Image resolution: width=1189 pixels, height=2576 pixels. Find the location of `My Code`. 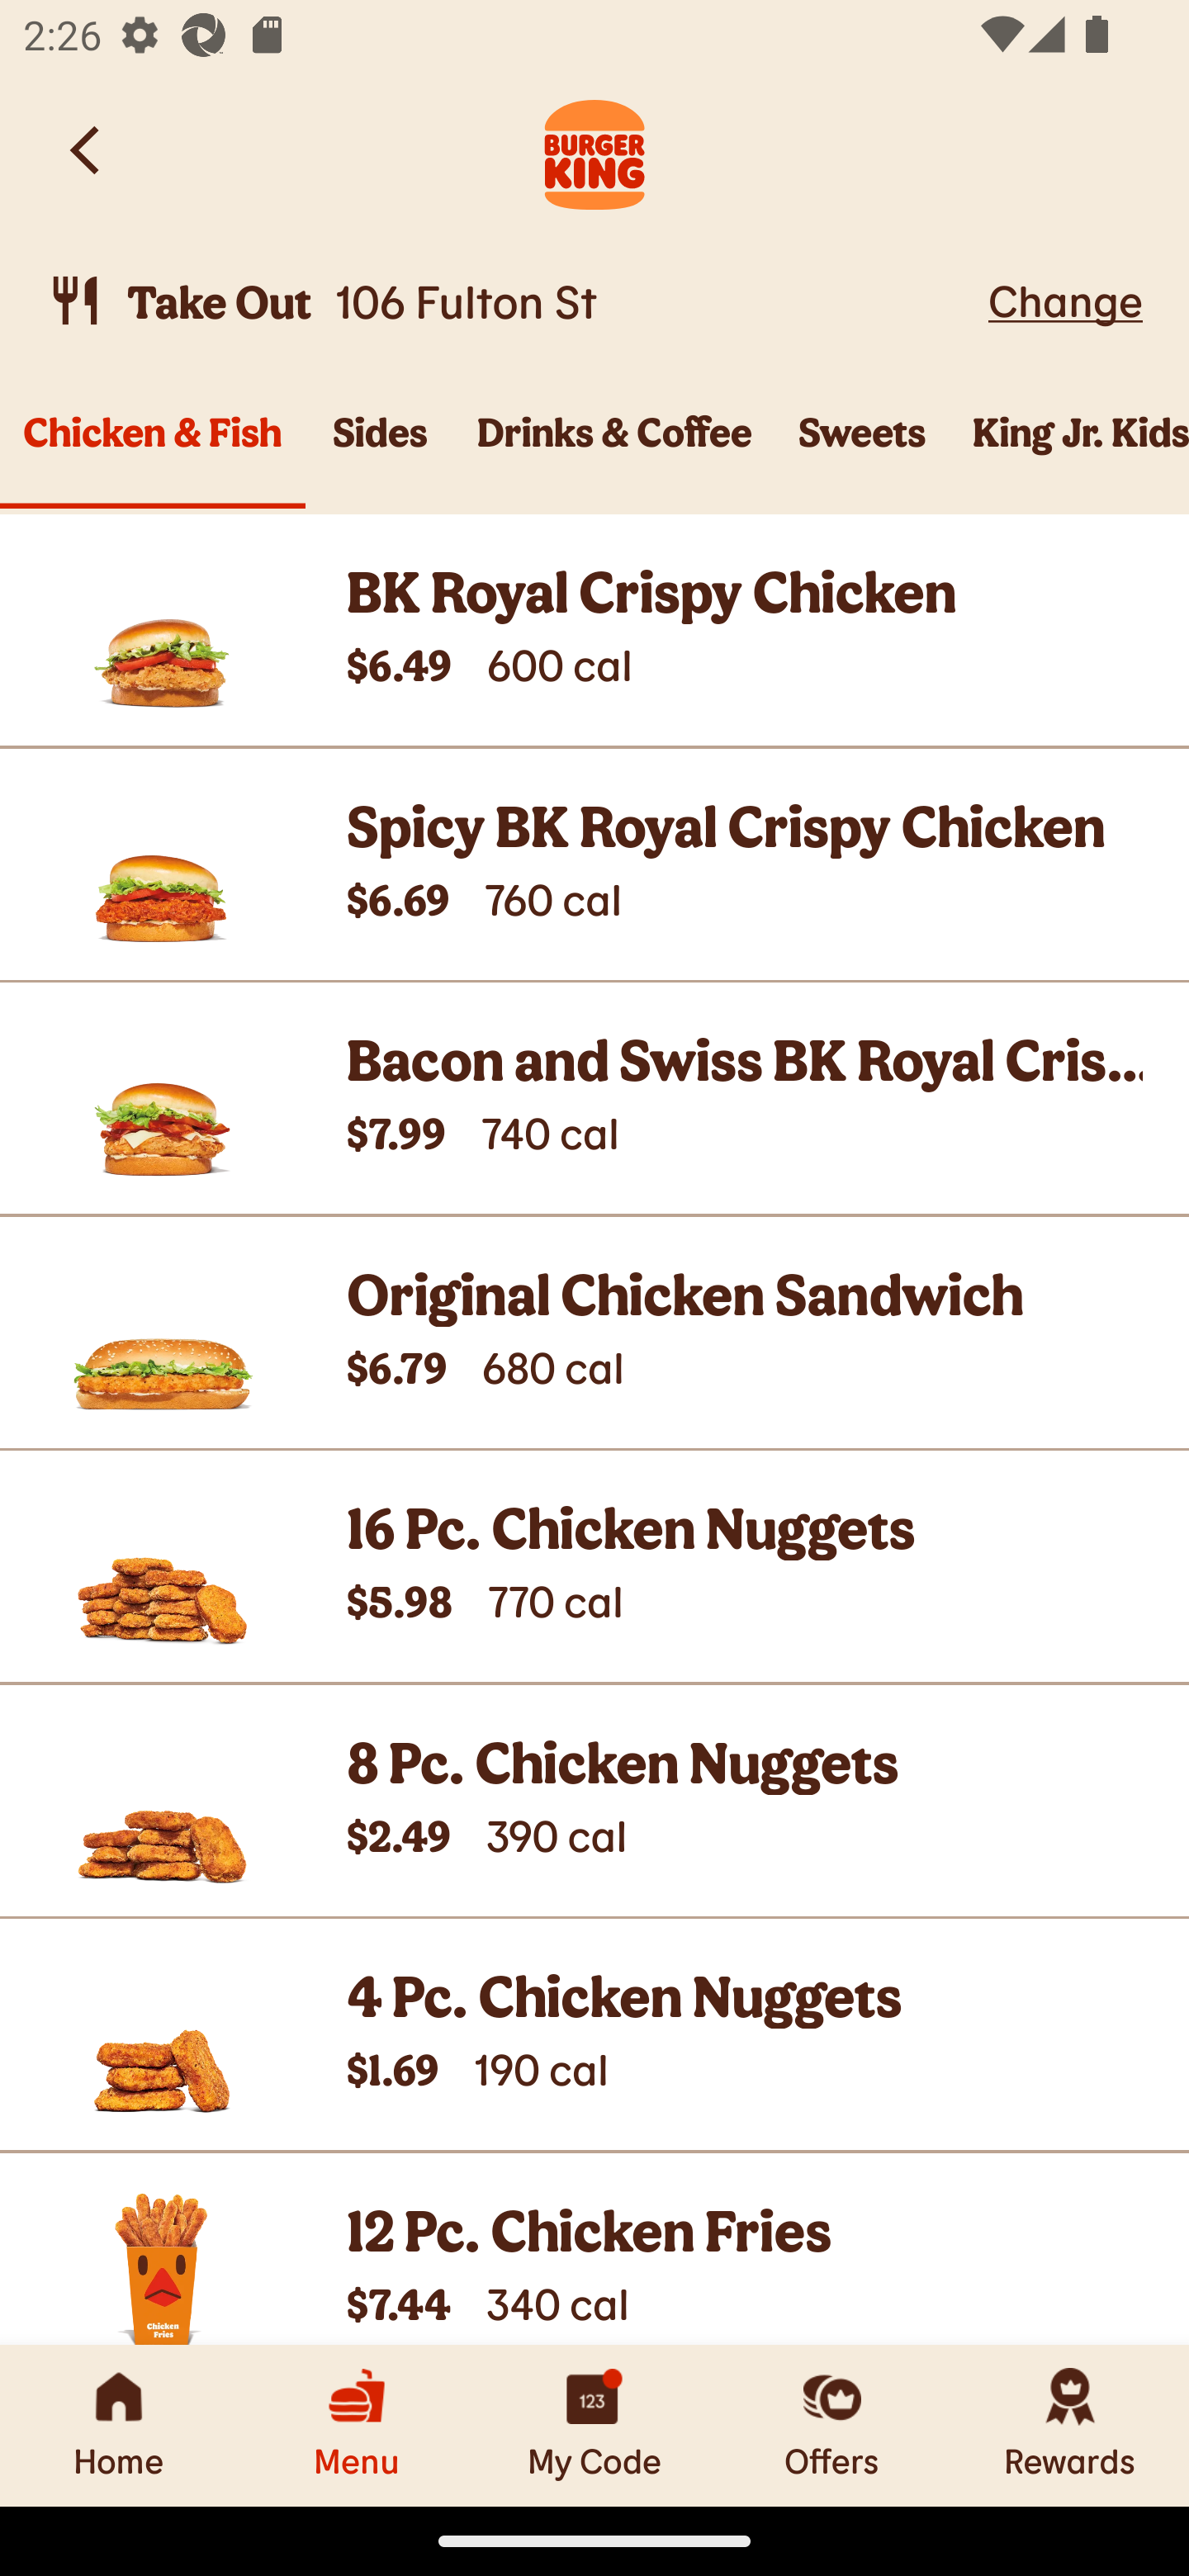

My Code is located at coordinates (594, 2425).